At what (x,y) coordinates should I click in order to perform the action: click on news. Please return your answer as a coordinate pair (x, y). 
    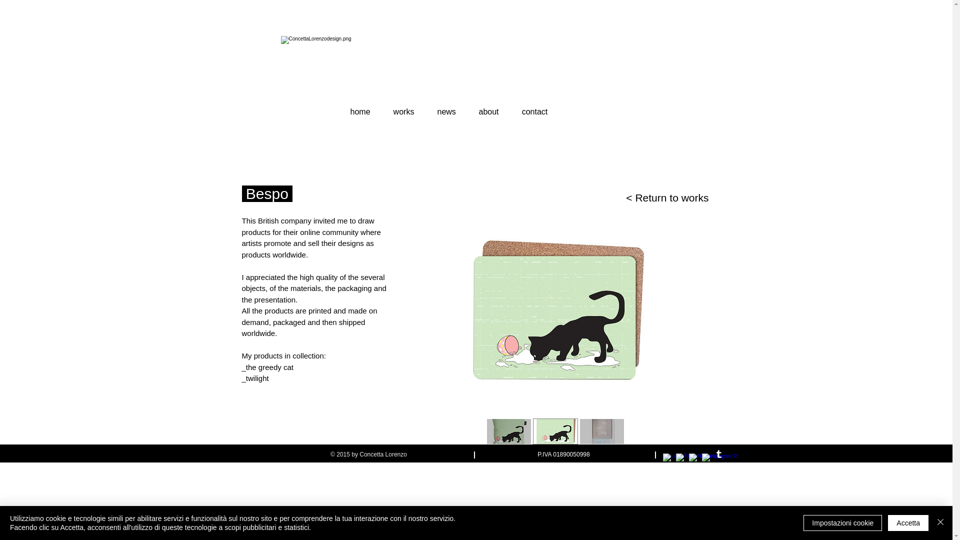
    Looking at the image, I should click on (447, 107).